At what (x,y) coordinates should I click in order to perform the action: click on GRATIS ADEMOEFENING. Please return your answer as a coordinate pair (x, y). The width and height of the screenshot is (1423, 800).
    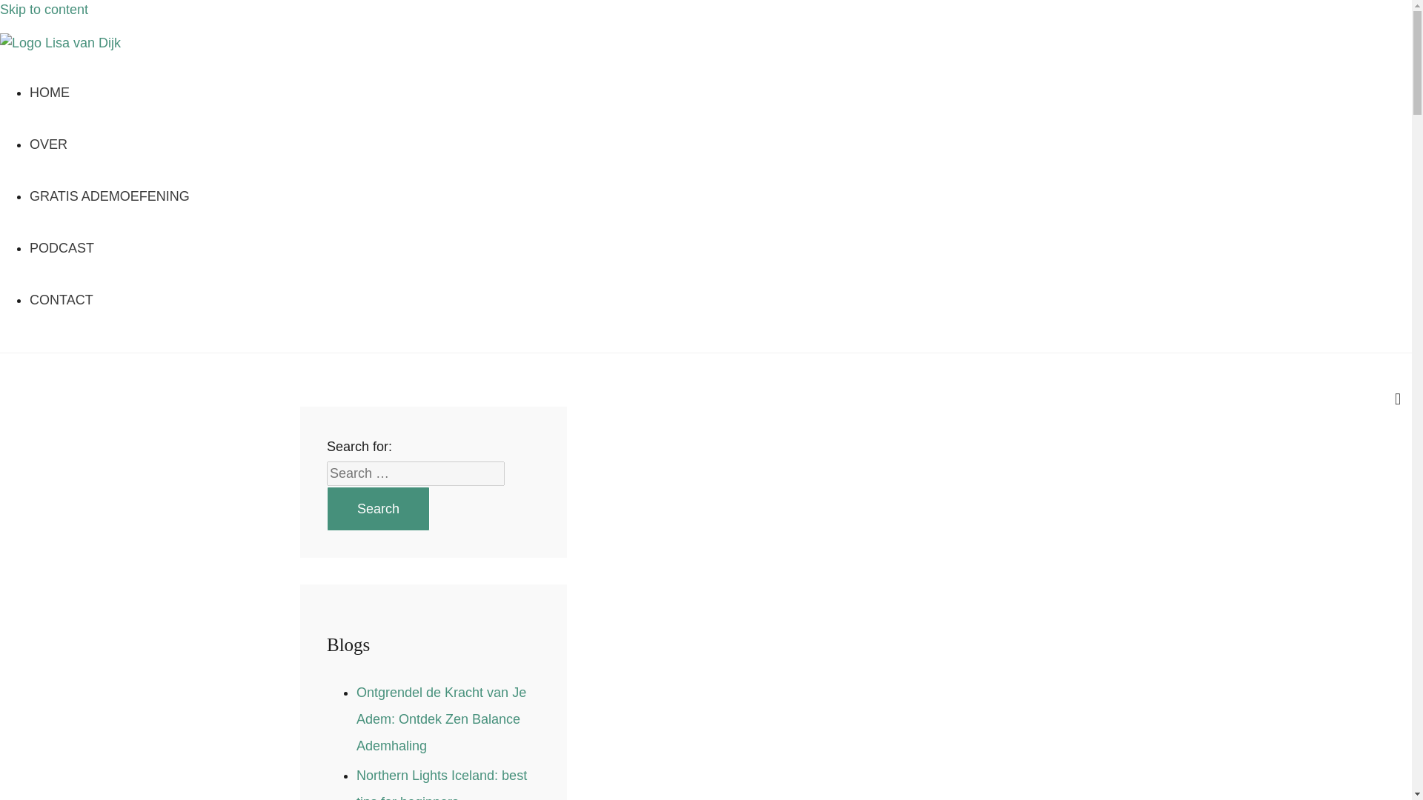
    Looking at the image, I should click on (110, 196).